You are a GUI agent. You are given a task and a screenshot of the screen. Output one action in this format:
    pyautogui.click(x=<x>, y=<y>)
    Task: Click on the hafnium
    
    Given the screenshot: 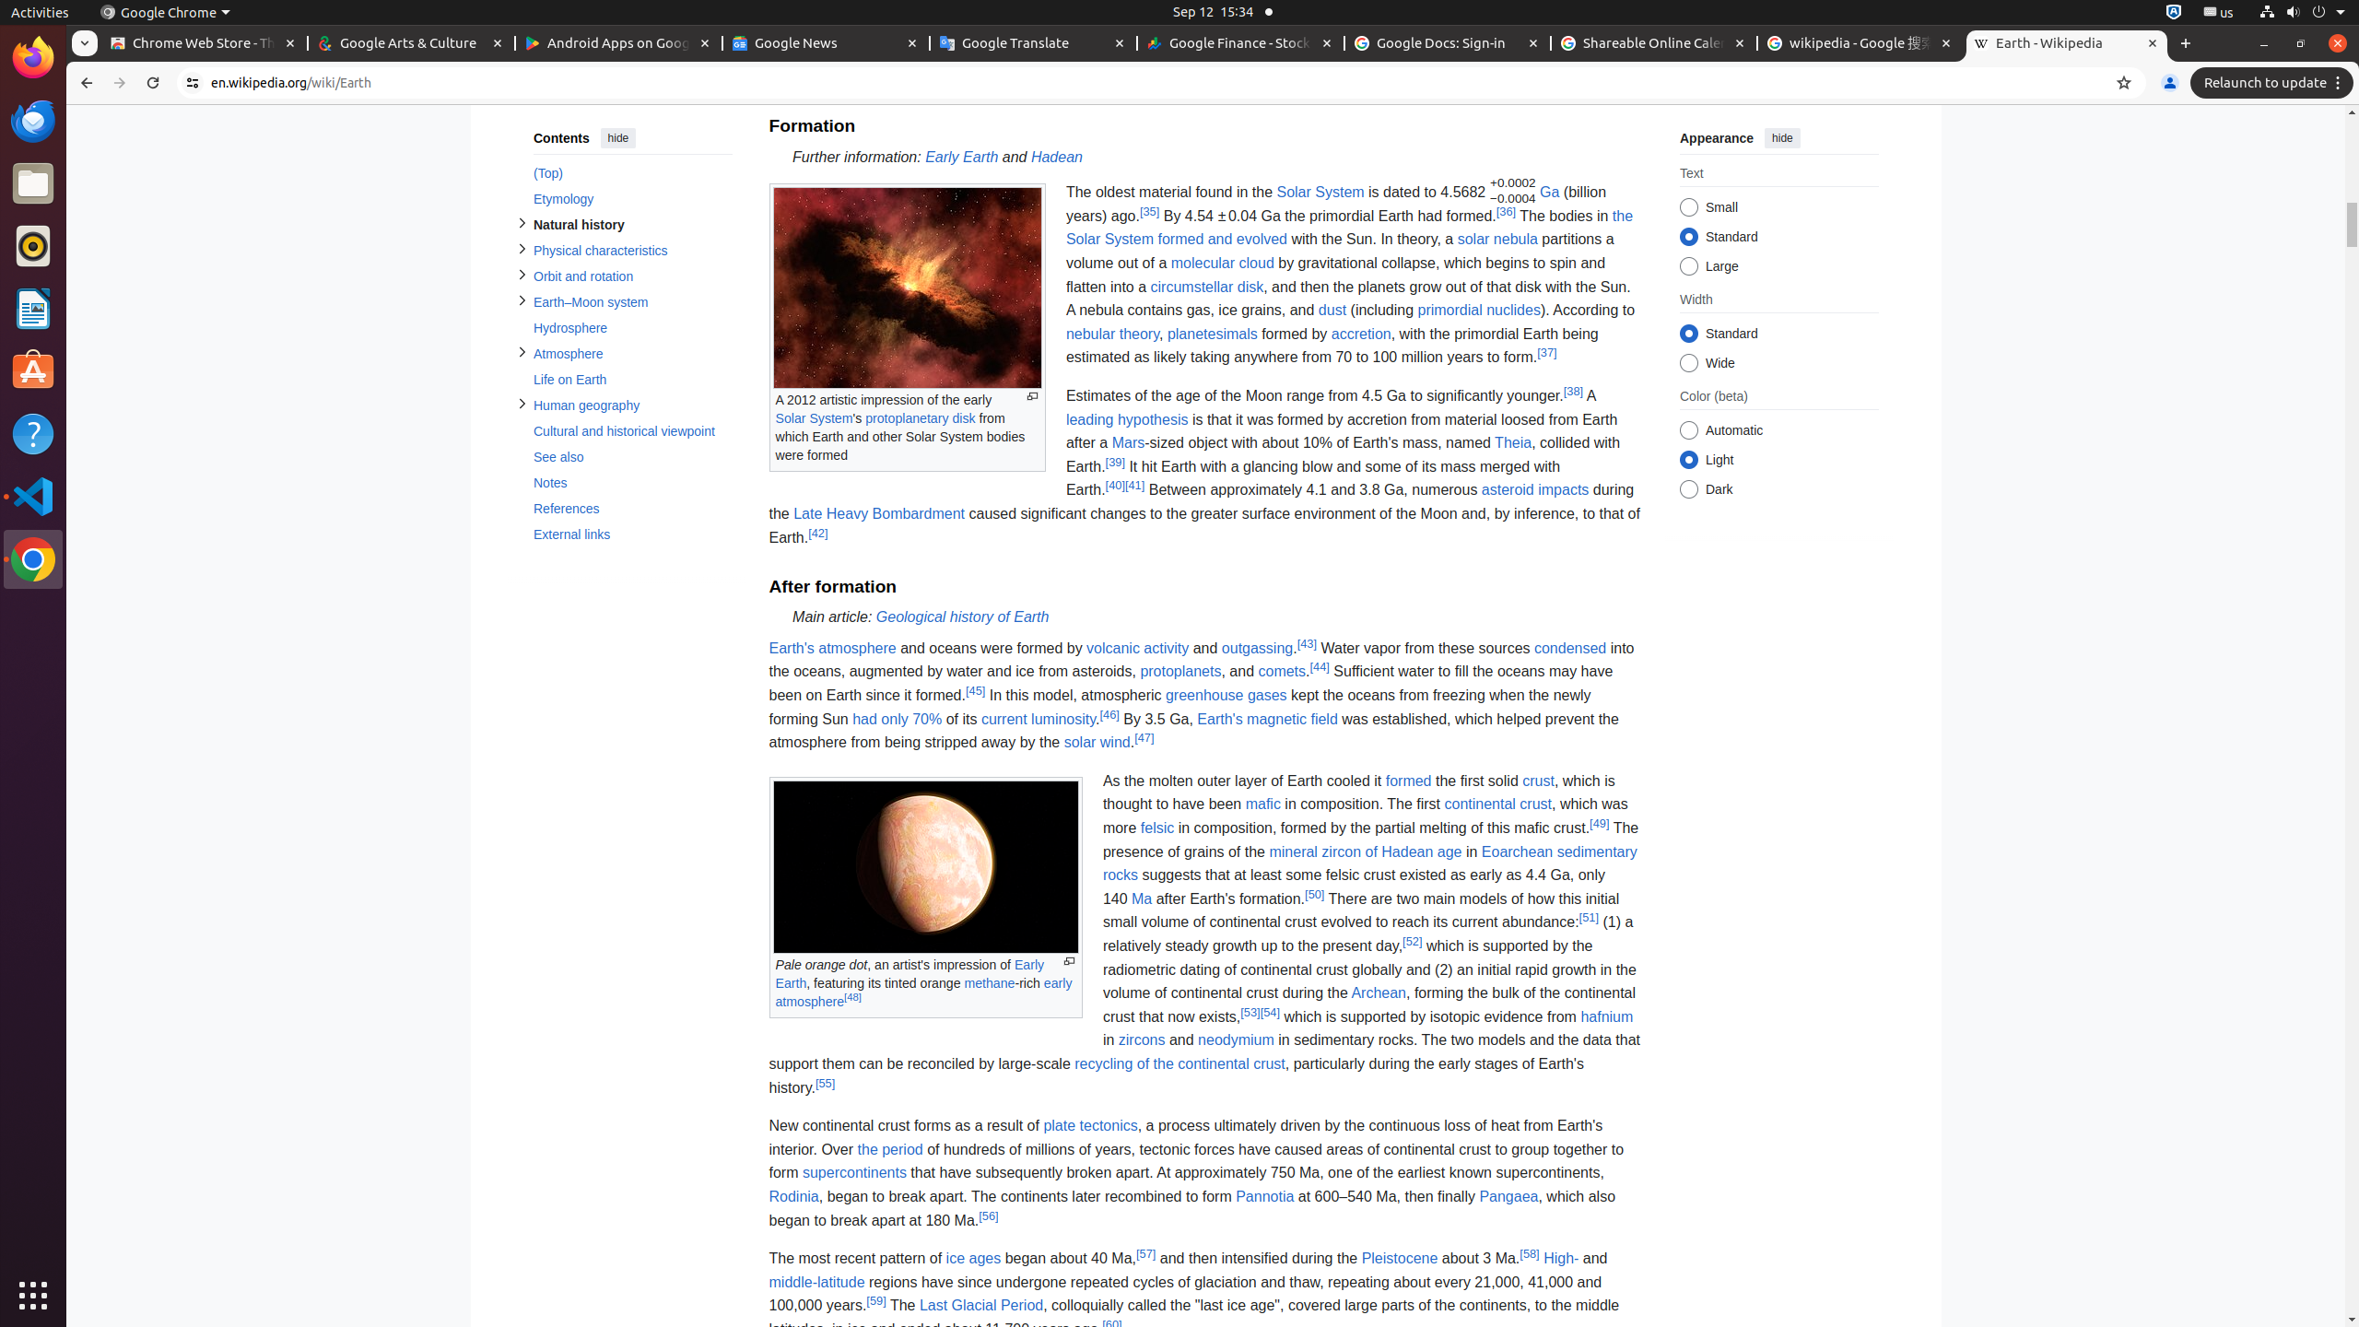 What is the action you would take?
    pyautogui.click(x=1607, y=1016)
    